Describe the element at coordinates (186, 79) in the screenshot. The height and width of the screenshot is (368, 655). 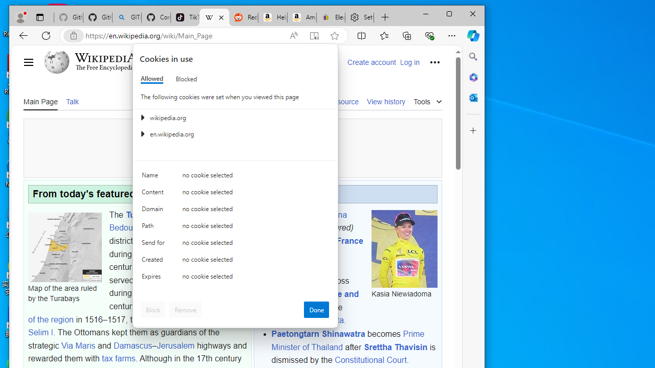
I see `Blocked` at that location.